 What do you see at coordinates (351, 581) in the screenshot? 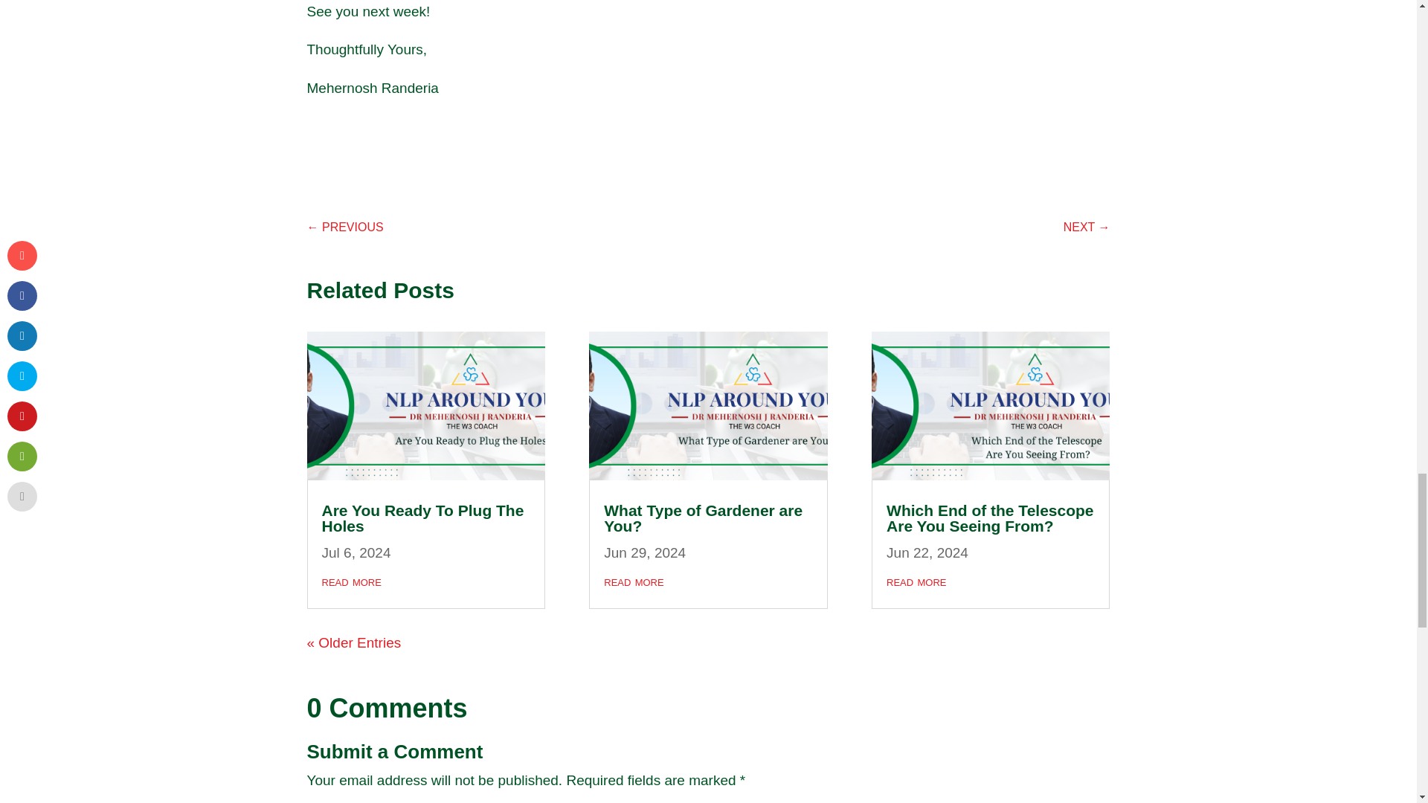
I see `read more` at bounding box center [351, 581].